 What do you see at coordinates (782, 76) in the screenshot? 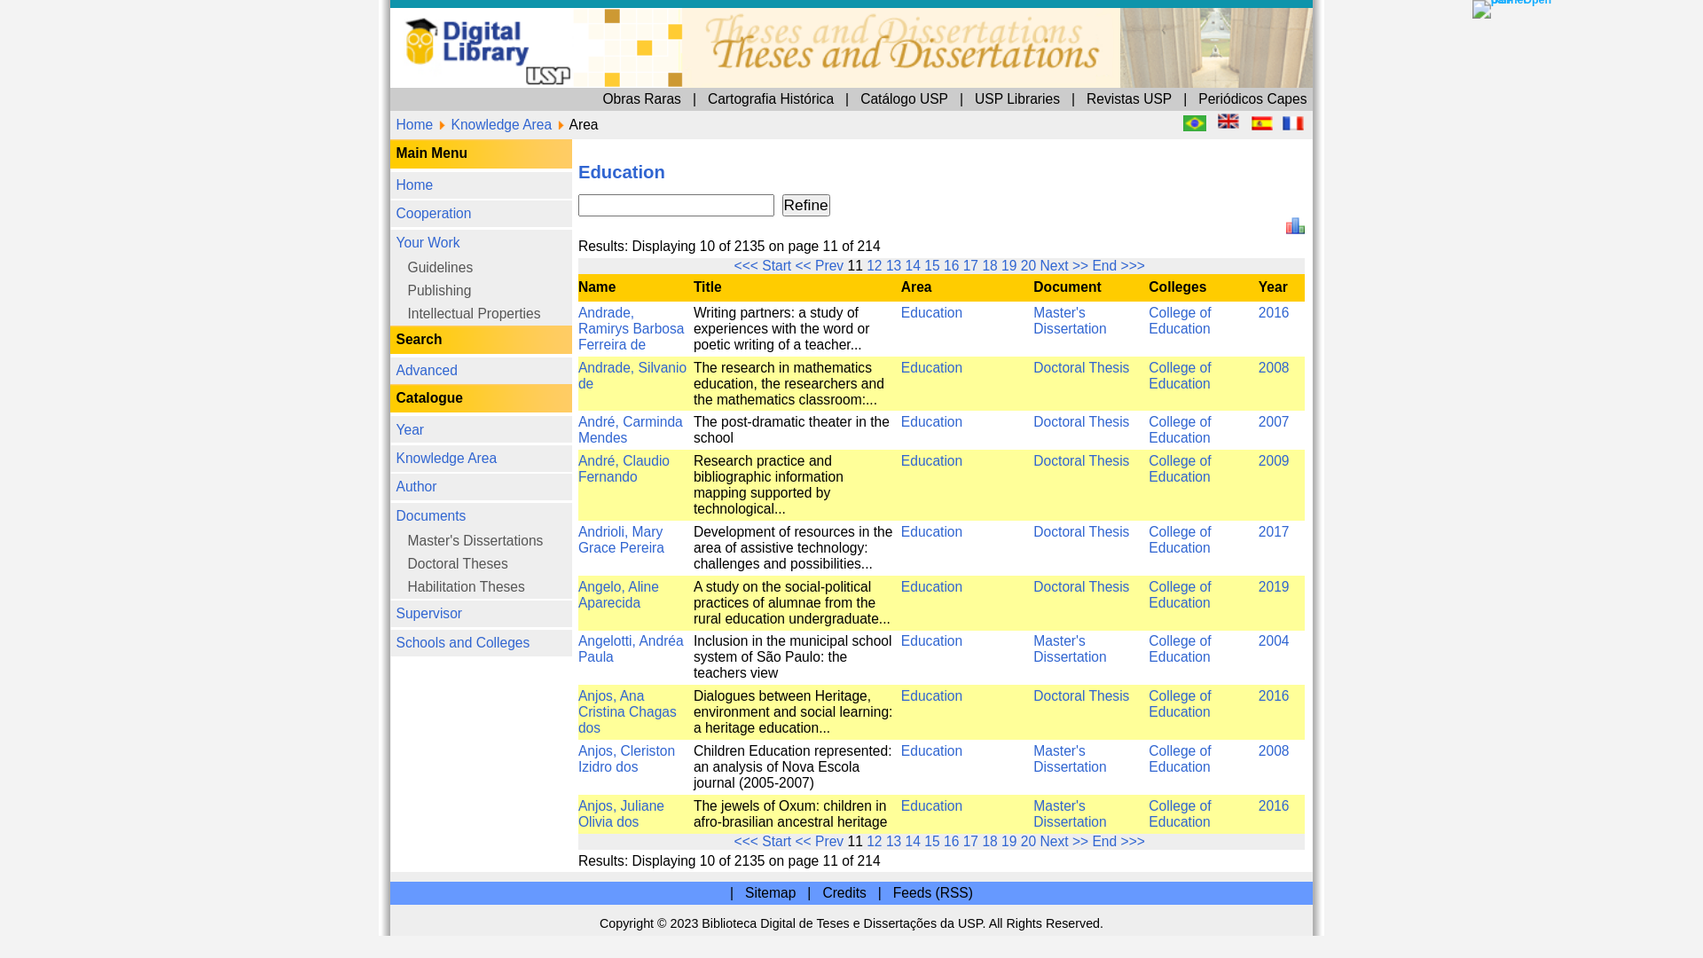
I see `USP Libraries` at bounding box center [782, 76].